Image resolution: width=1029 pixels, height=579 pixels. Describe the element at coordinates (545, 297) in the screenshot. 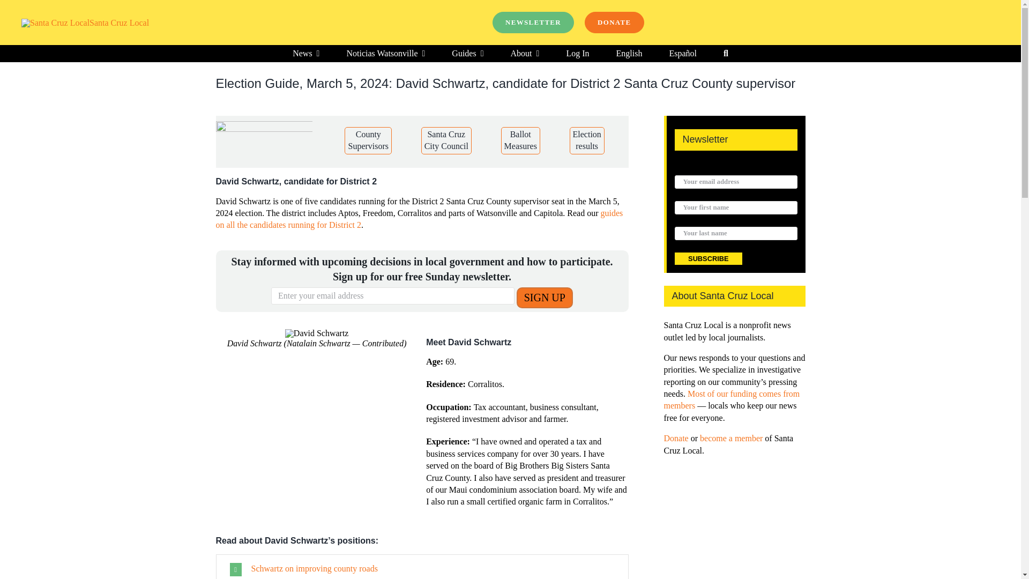

I see `SIGN UP` at that location.